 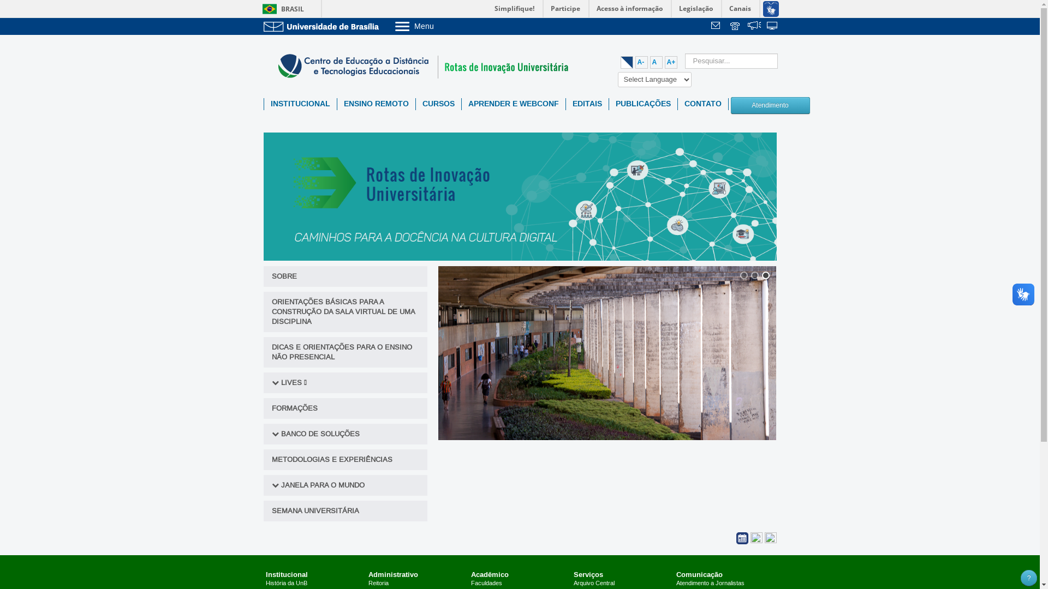 I want to click on Atendimento, so click(x=770, y=104).